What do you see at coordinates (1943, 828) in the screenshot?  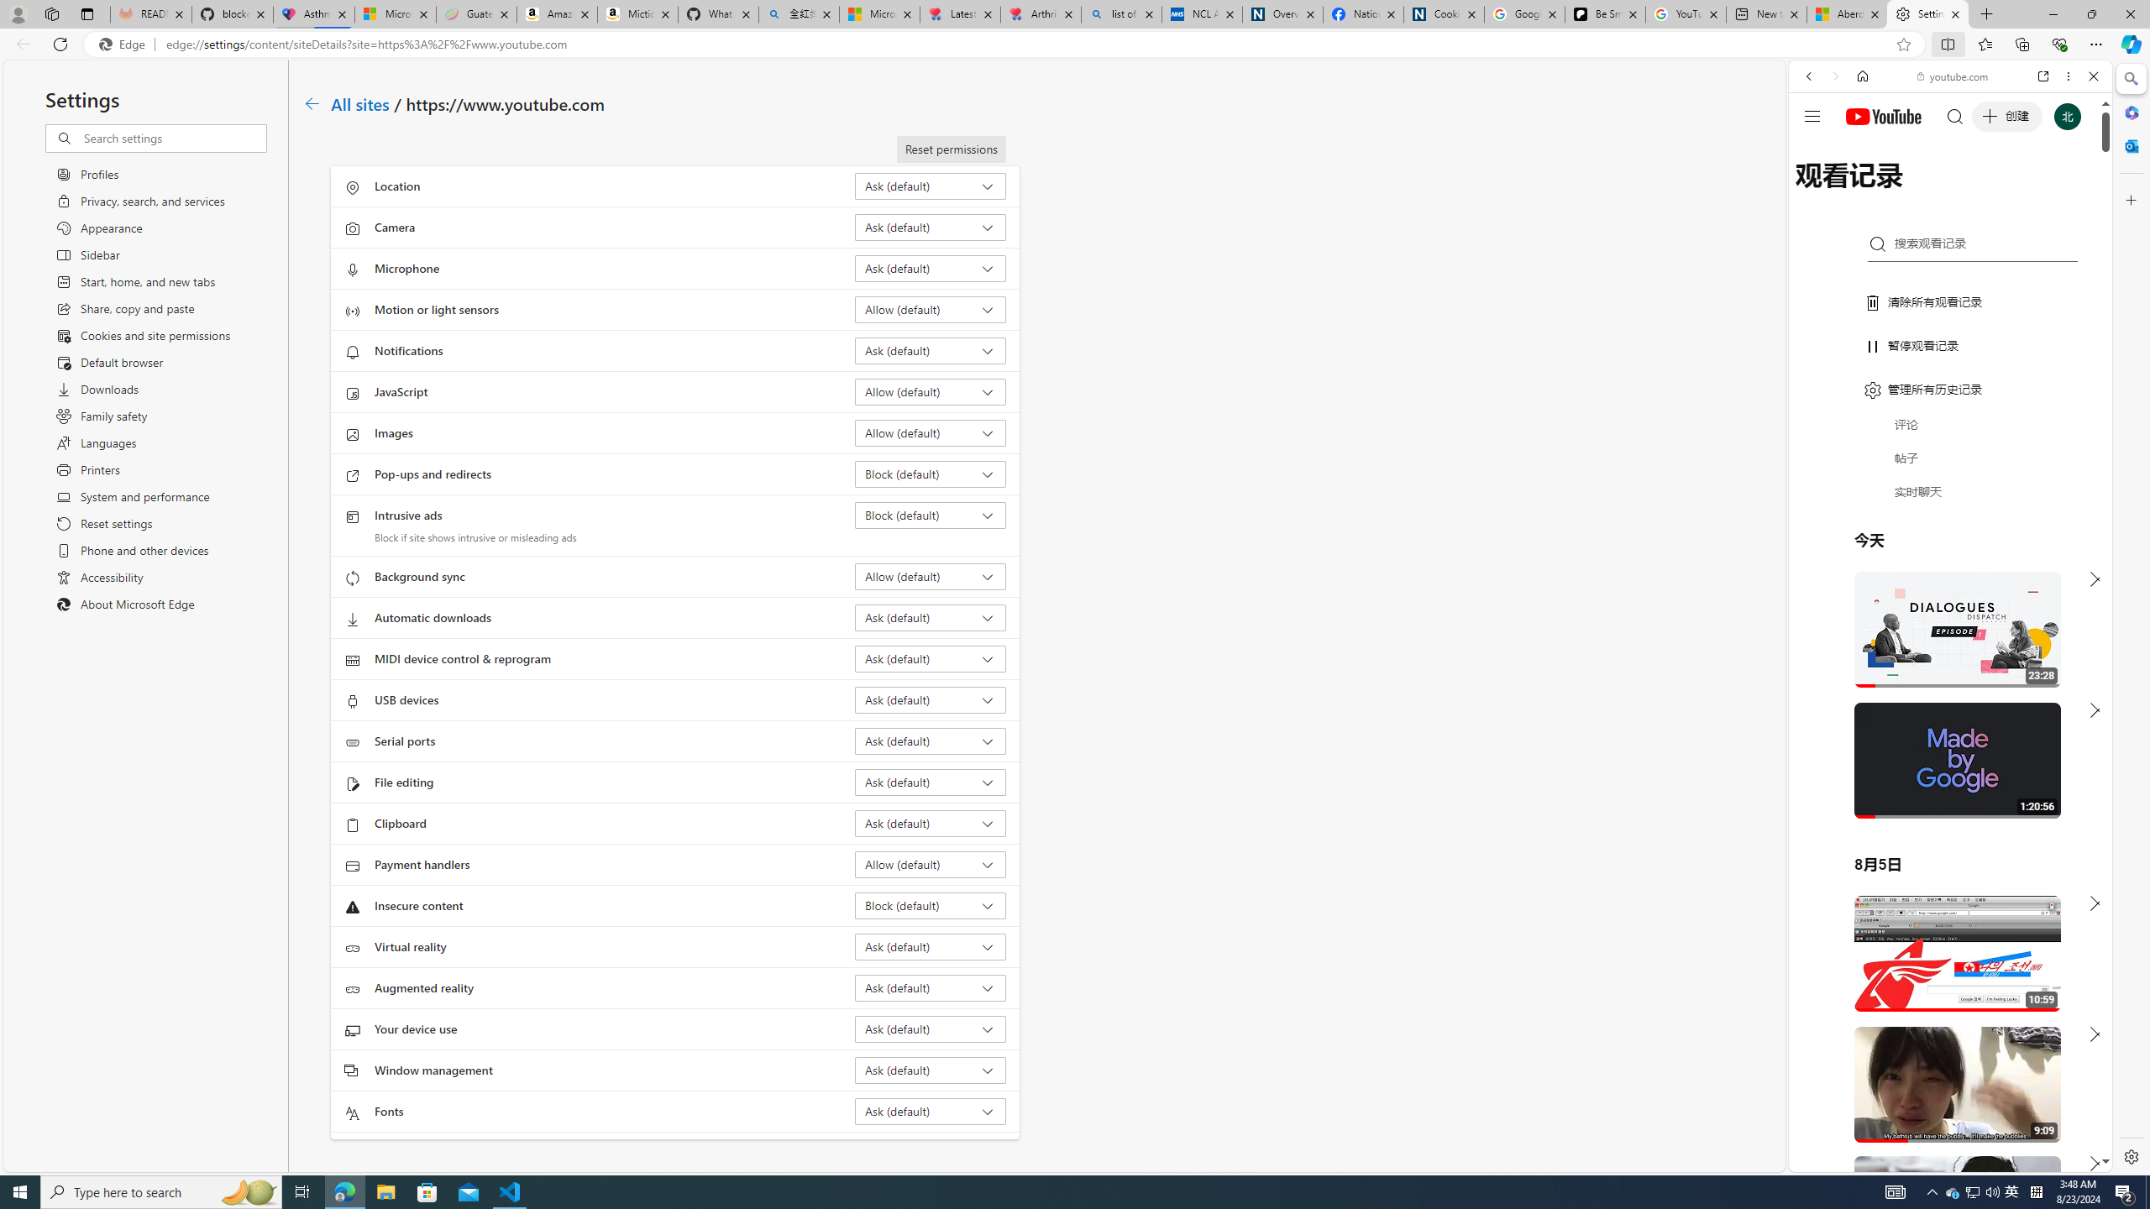 I see `YouTube - YouTube` at bounding box center [1943, 828].